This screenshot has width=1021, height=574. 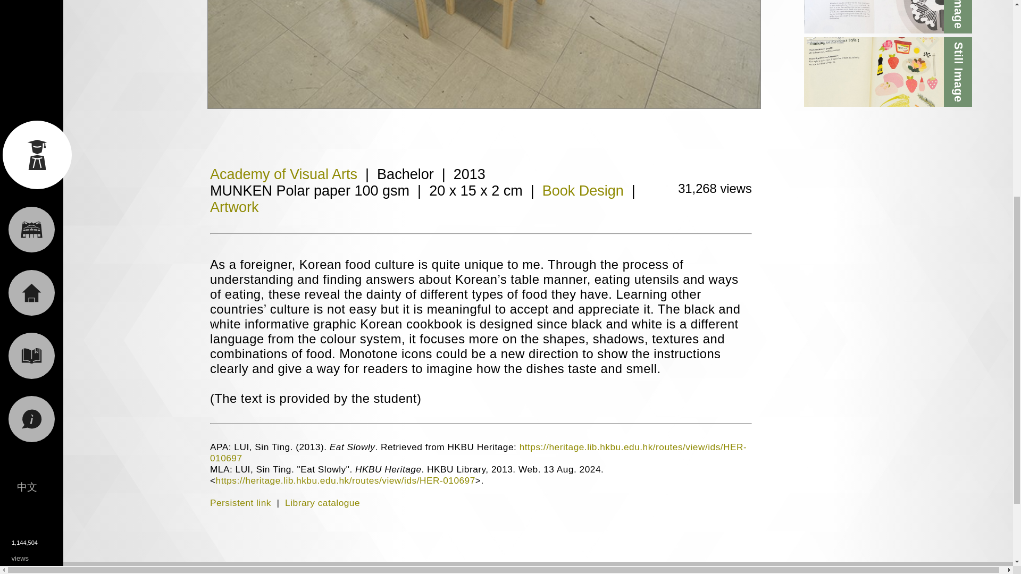 What do you see at coordinates (240, 503) in the screenshot?
I see `Persistent link` at bounding box center [240, 503].